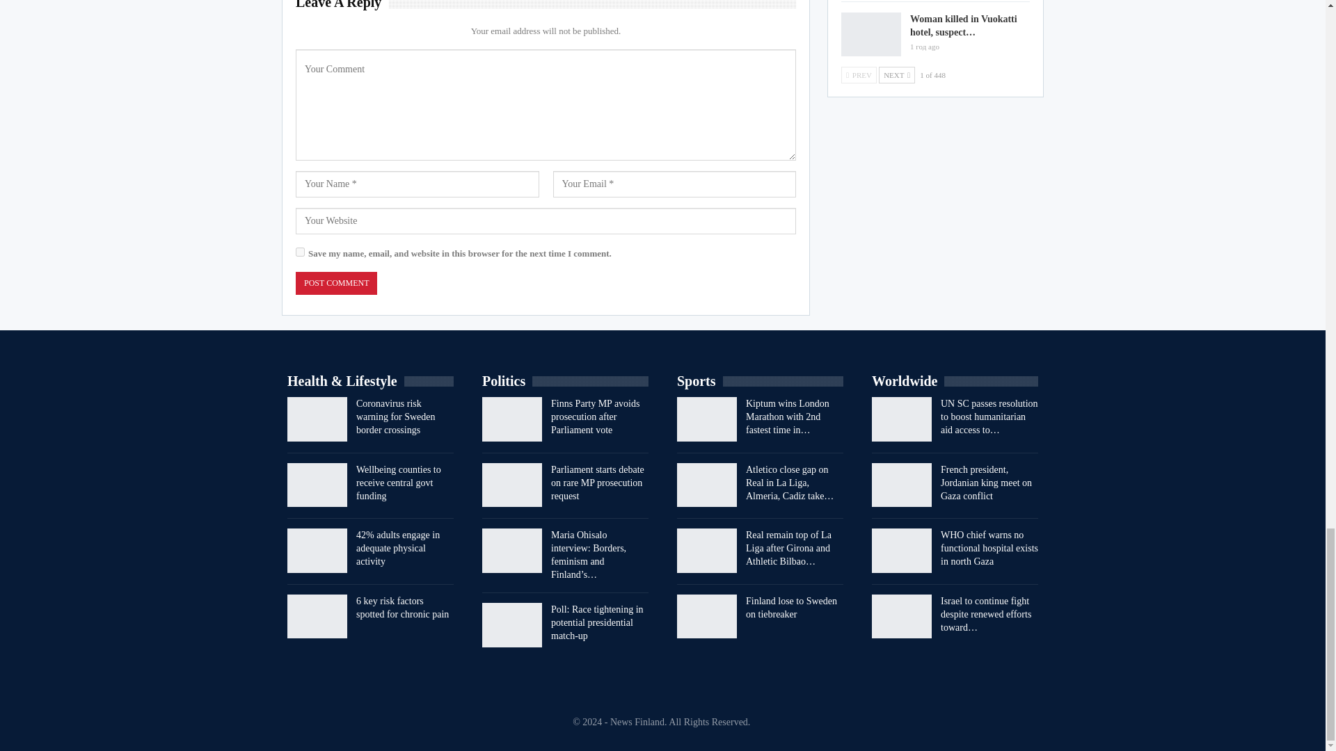 This screenshot has height=751, width=1336. I want to click on yes, so click(299, 252).